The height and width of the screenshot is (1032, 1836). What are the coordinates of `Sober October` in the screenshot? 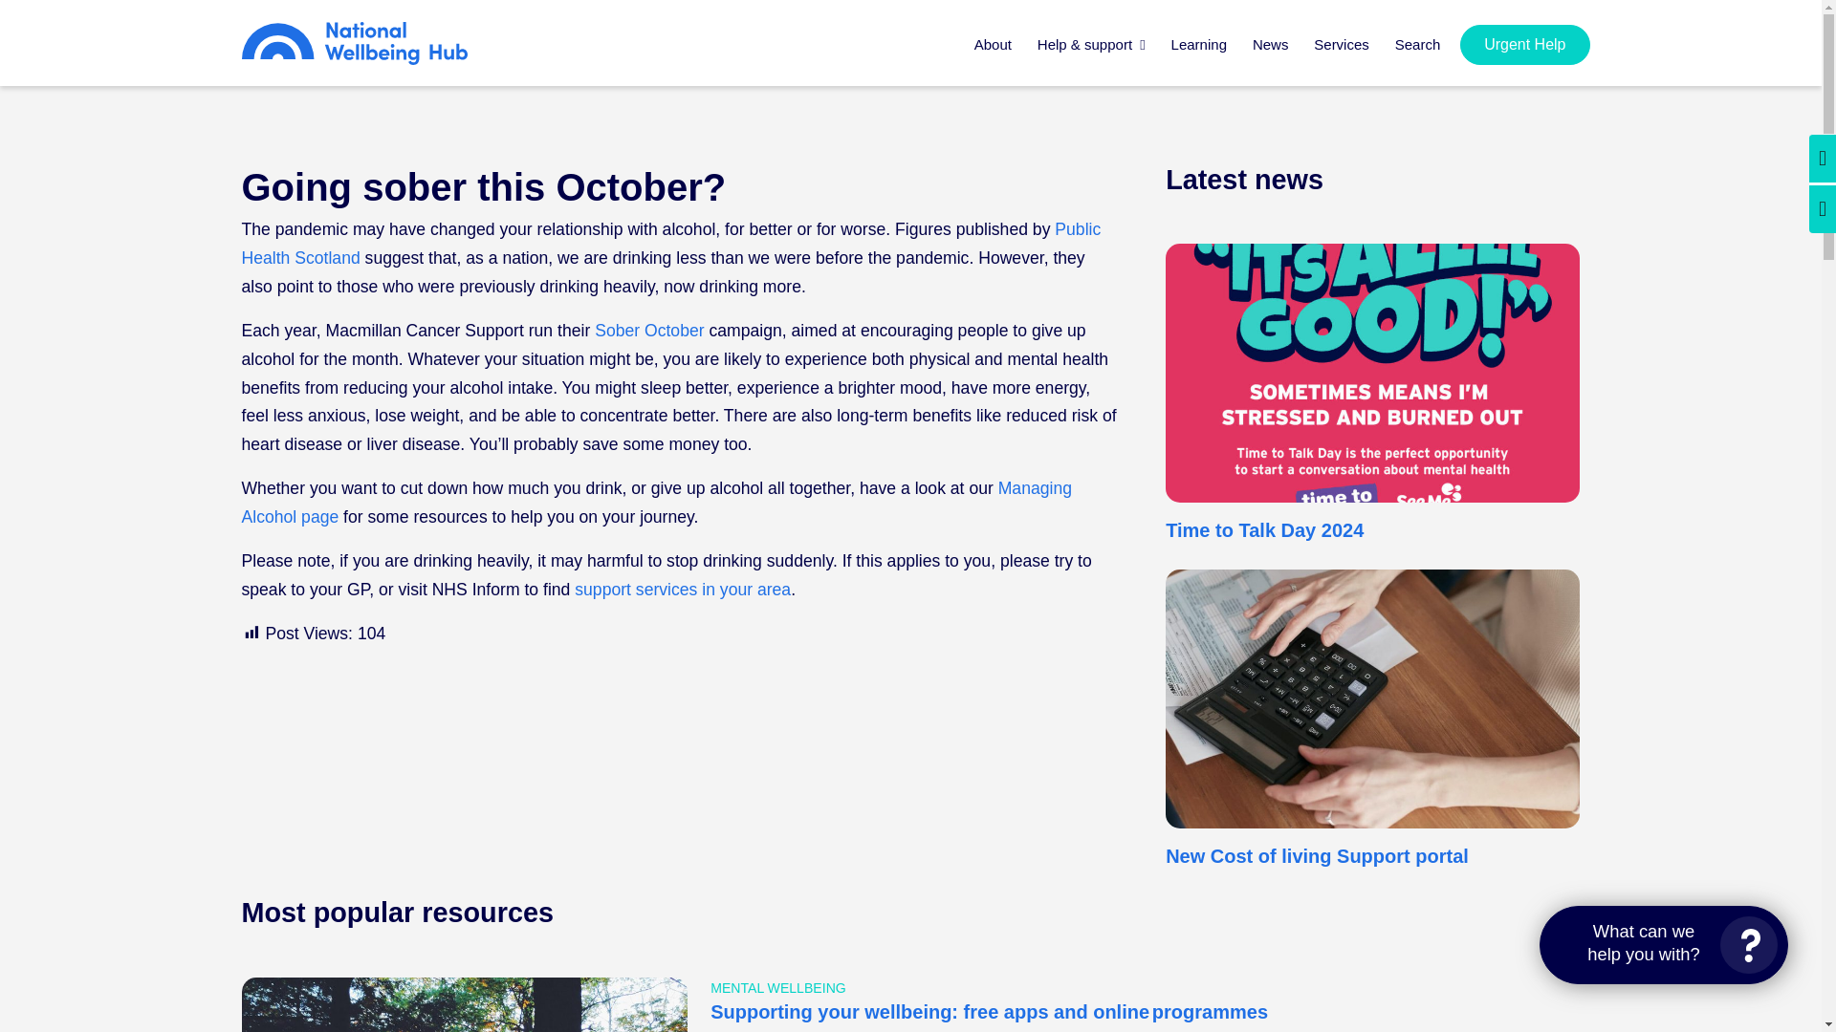 It's located at (648, 331).